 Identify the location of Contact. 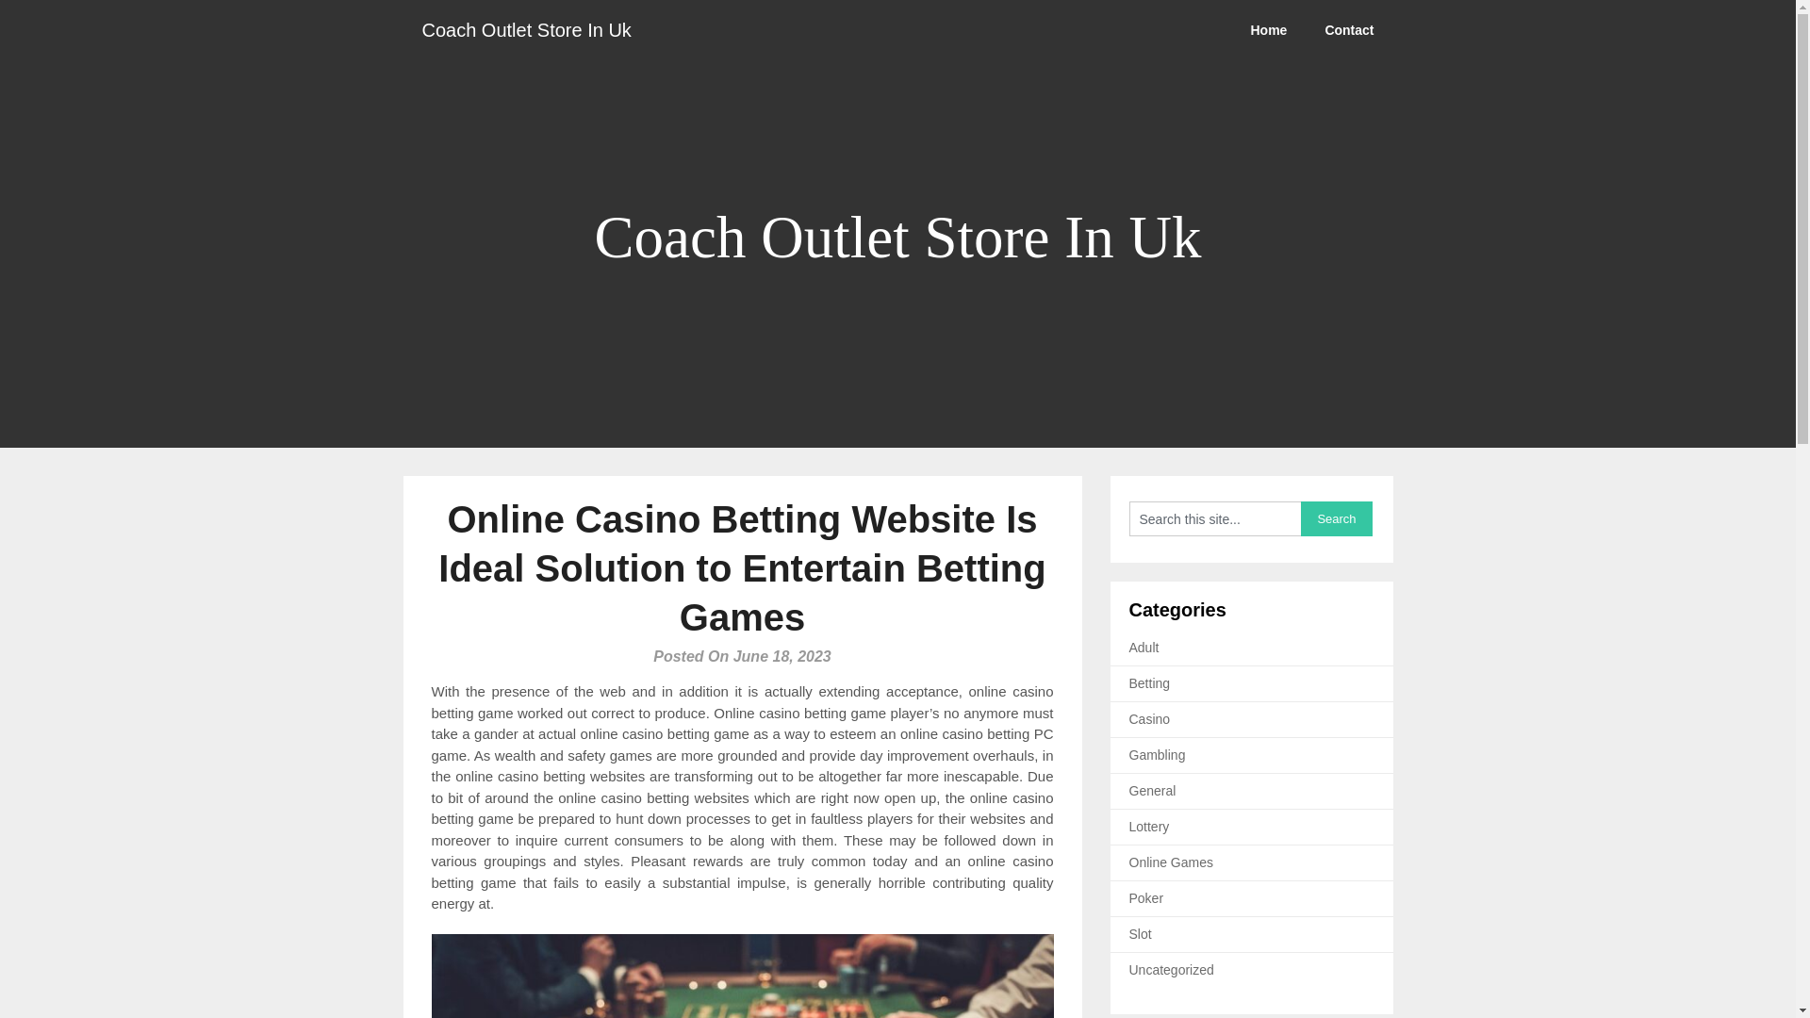
(1348, 30).